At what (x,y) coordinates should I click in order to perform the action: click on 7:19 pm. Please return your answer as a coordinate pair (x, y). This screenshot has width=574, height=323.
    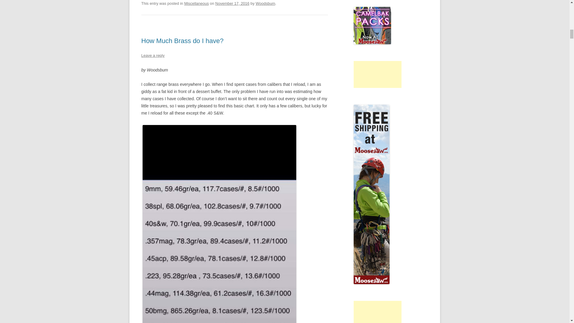
    Looking at the image, I should click on (232, 4).